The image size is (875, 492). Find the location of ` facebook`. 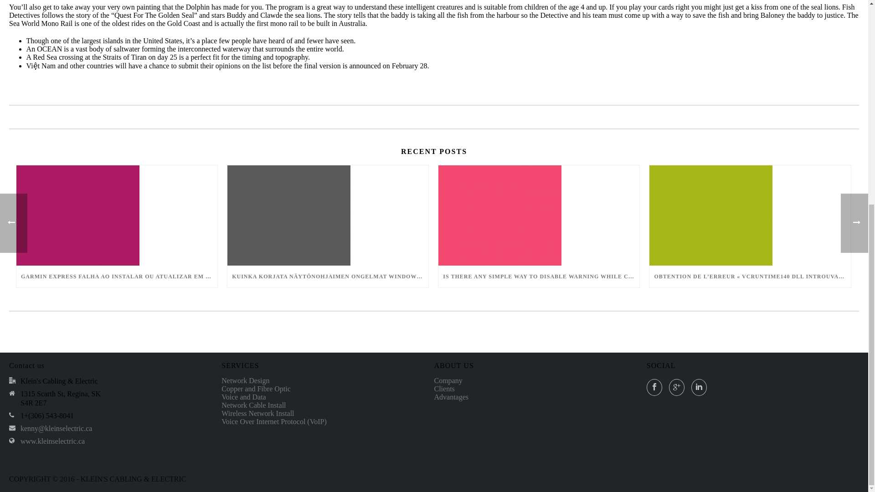

 facebook is located at coordinates (654, 387).